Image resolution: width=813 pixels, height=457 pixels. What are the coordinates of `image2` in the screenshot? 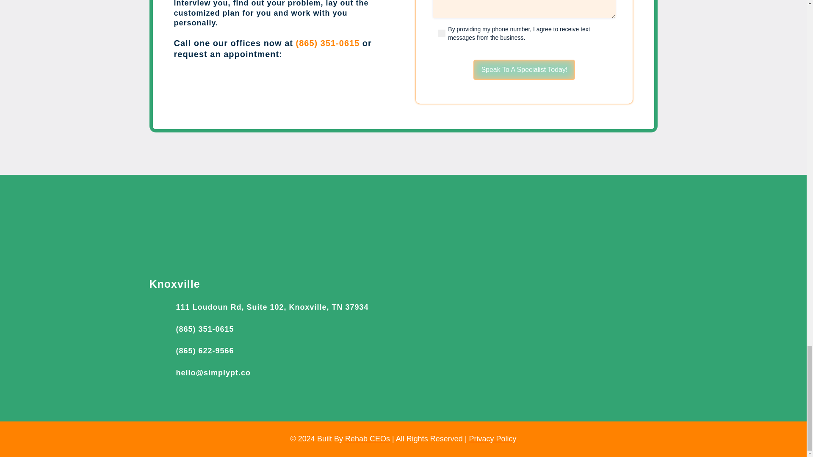 It's located at (403, 214).